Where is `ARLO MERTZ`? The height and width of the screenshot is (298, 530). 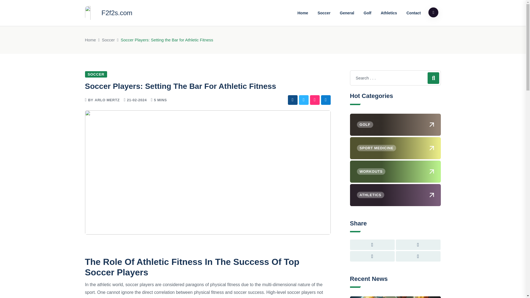
ARLO MERTZ is located at coordinates (107, 100).